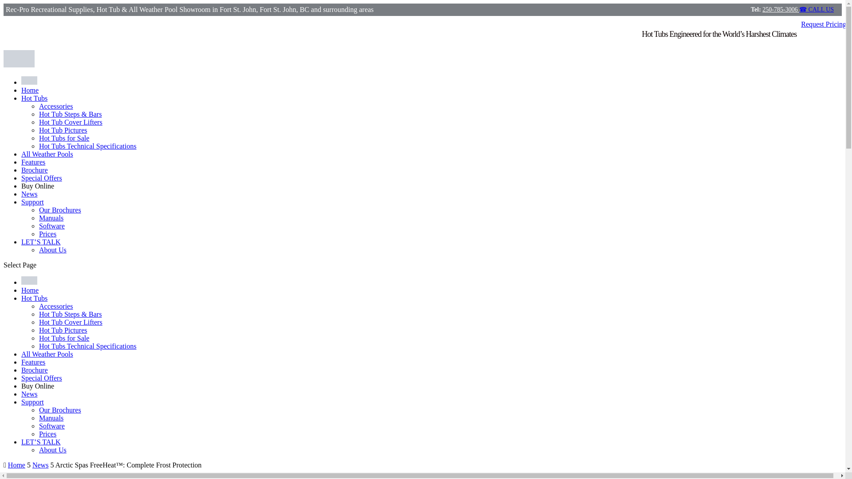  I want to click on Hot Tubs for Sale, so click(64, 338).